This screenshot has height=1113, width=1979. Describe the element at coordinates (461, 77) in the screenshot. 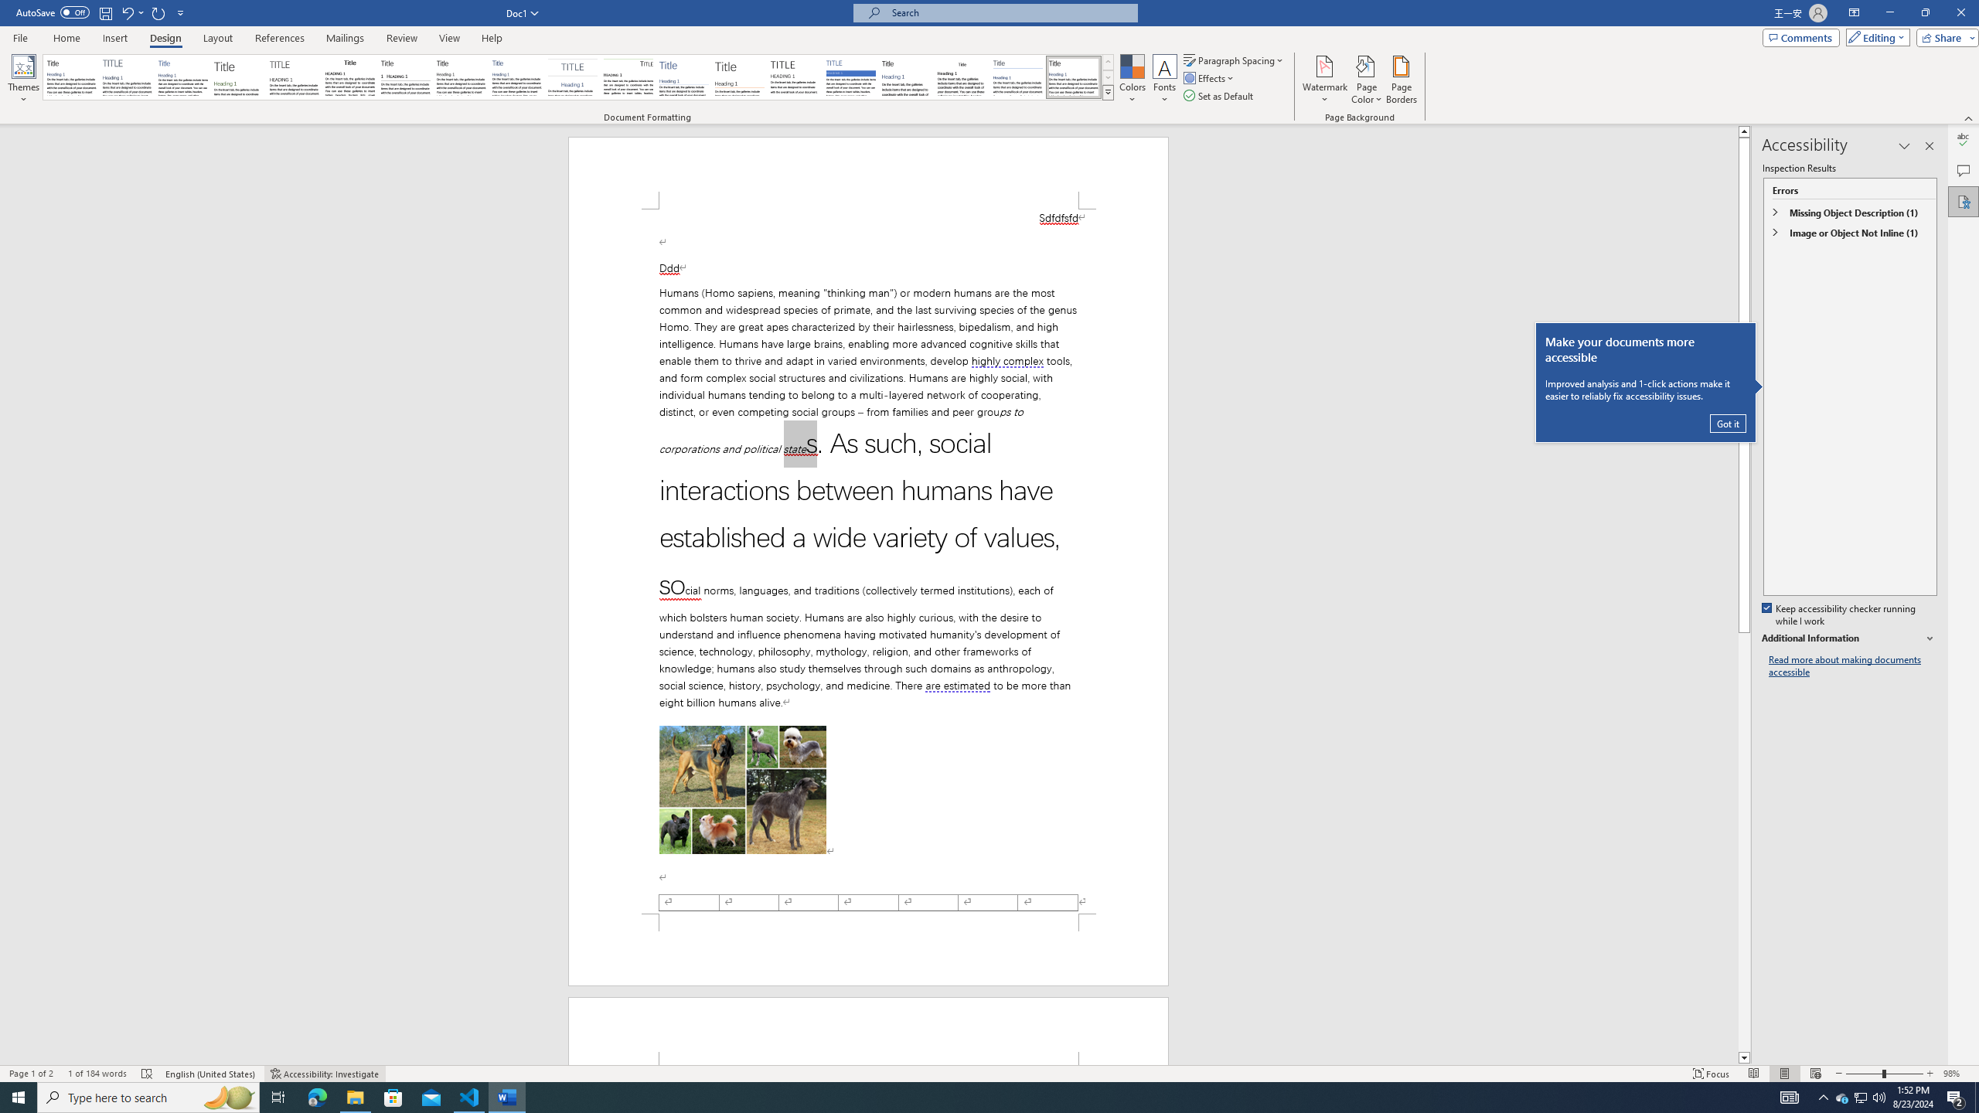

I see `Black & White (Word 2013)` at that location.